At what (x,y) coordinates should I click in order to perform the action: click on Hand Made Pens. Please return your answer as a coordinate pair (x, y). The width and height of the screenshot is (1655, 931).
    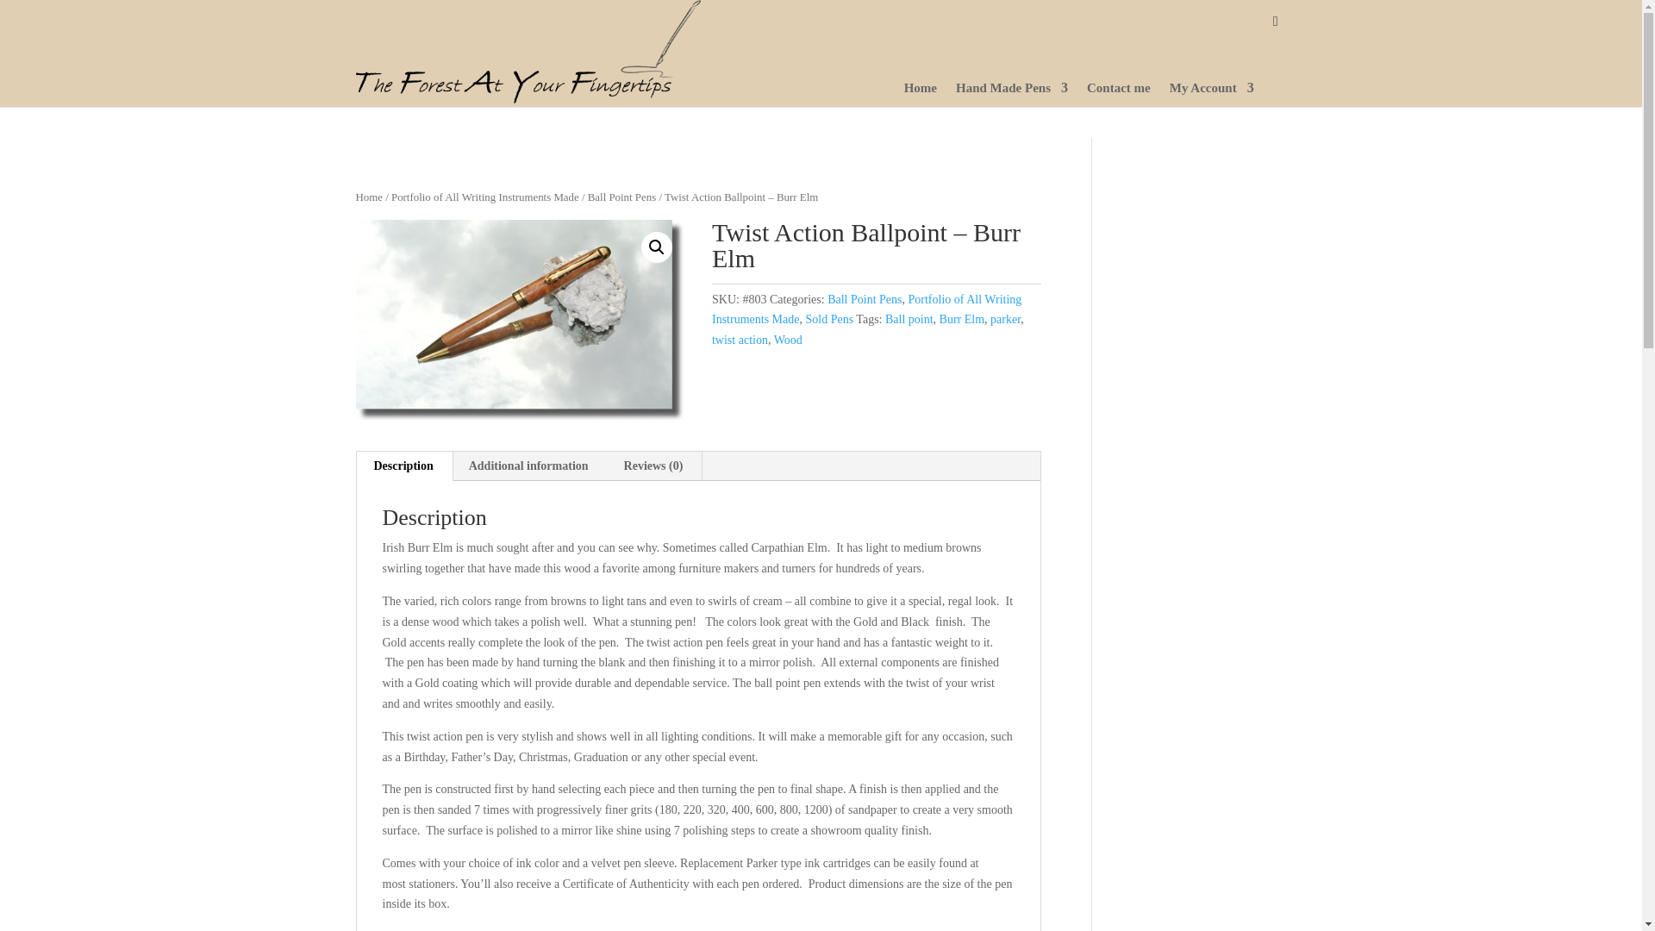
    Looking at the image, I should click on (1012, 95).